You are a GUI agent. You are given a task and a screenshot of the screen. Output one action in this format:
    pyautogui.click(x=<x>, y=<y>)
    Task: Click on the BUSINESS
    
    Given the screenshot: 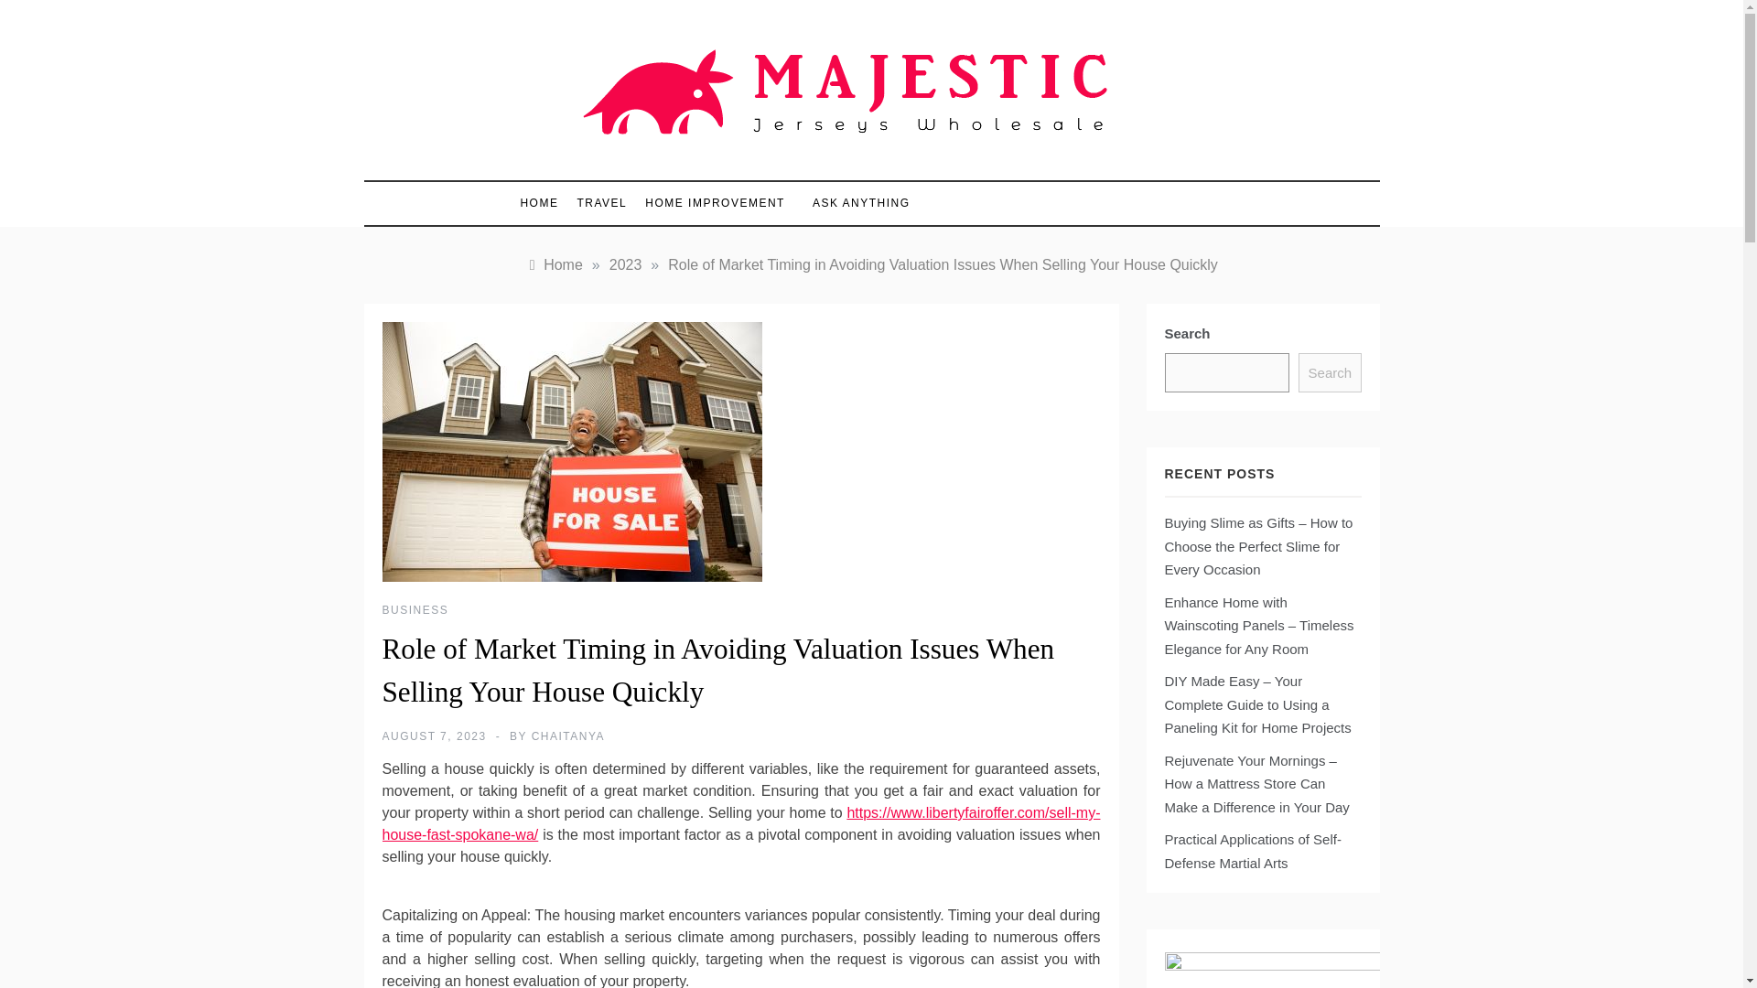 What is the action you would take?
    pyautogui.click(x=415, y=609)
    